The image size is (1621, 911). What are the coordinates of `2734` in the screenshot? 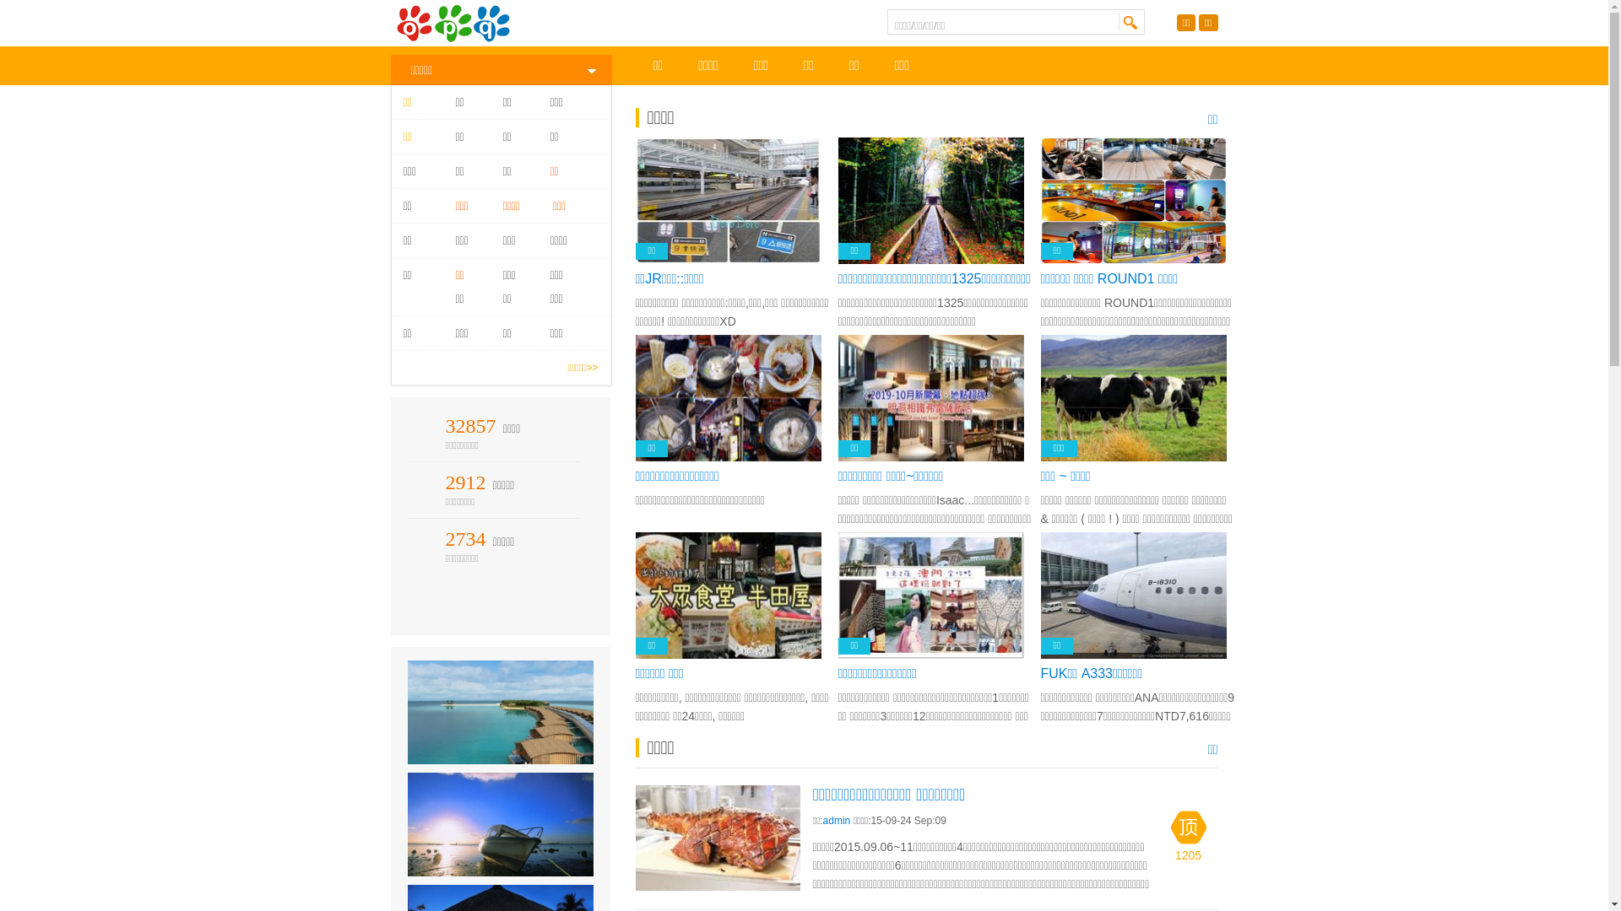 It's located at (466, 539).